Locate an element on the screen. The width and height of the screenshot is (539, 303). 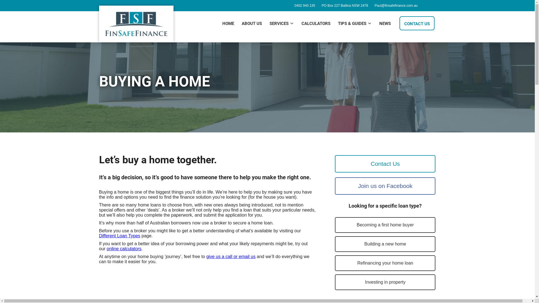
Paul@finsafefinance.com.au is located at coordinates (396, 6).